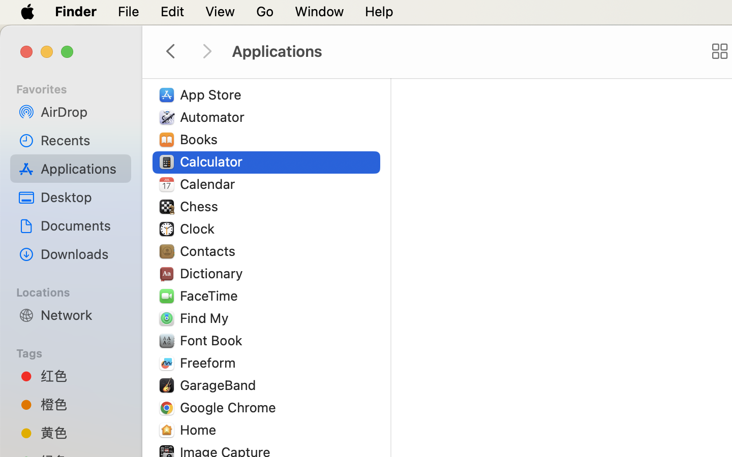  Describe the element at coordinates (210, 251) in the screenshot. I see `Contacts` at that location.